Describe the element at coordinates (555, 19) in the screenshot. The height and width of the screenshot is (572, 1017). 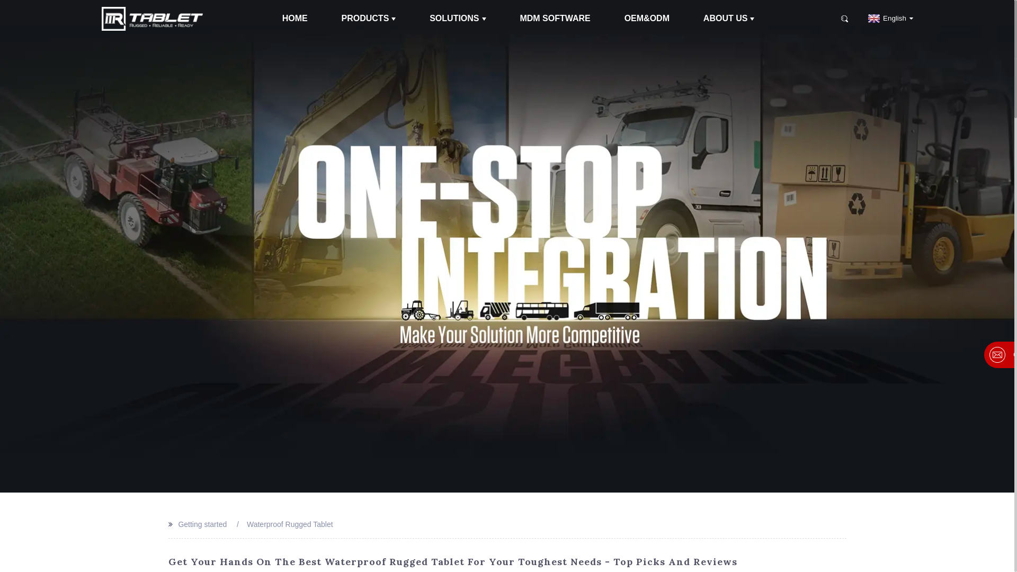
I see `MDM SOFTWARE` at that location.